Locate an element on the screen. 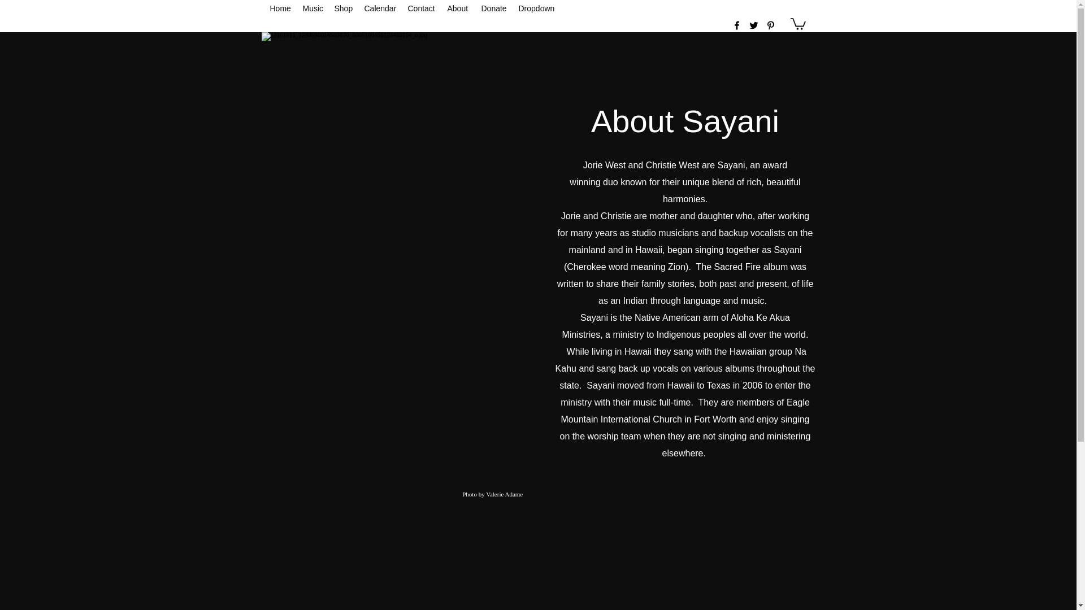  About is located at coordinates (459, 8).